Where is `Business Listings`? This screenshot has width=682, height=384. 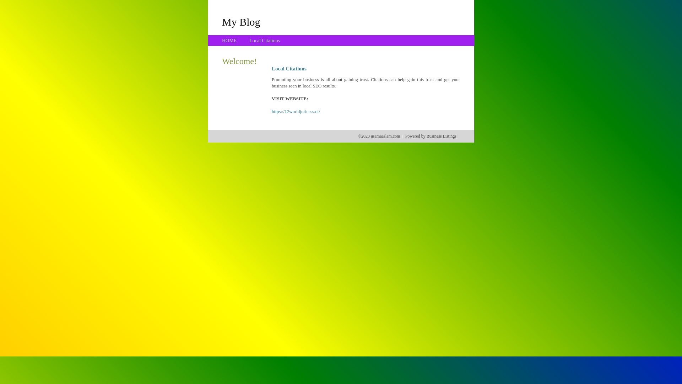 Business Listings is located at coordinates (442, 136).